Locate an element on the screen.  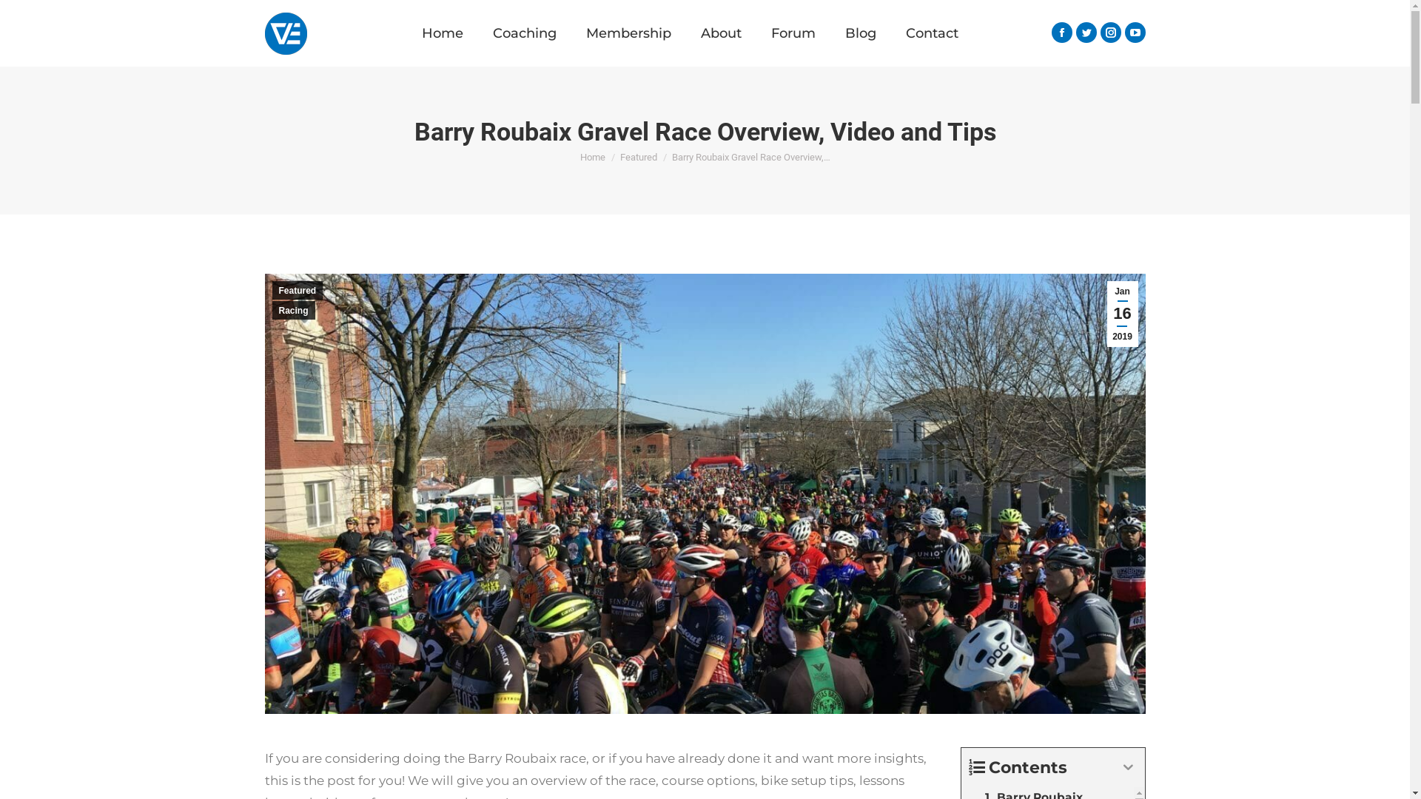
Membership is located at coordinates (629, 33).